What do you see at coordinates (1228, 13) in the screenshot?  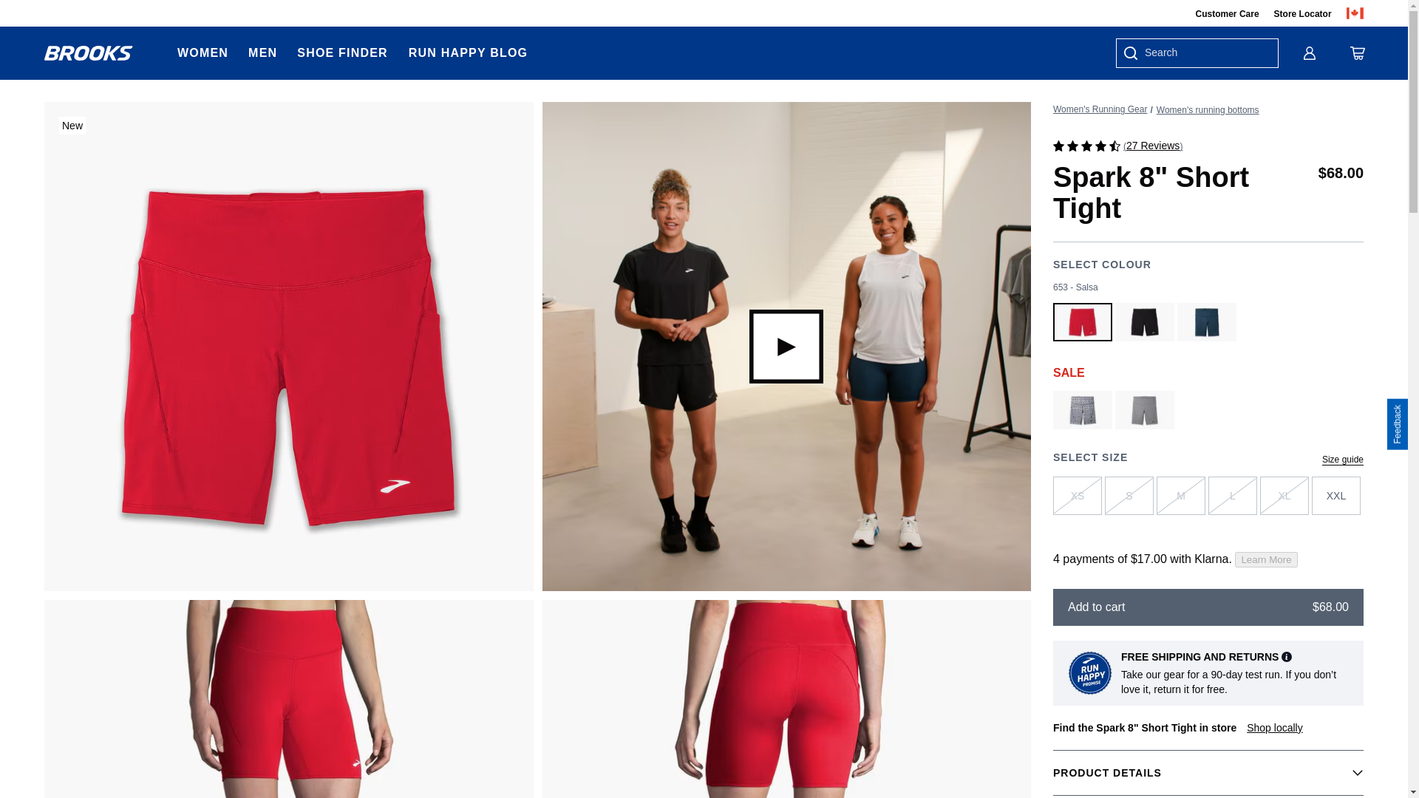 I see `Customer Care` at bounding box center [1228, 13].